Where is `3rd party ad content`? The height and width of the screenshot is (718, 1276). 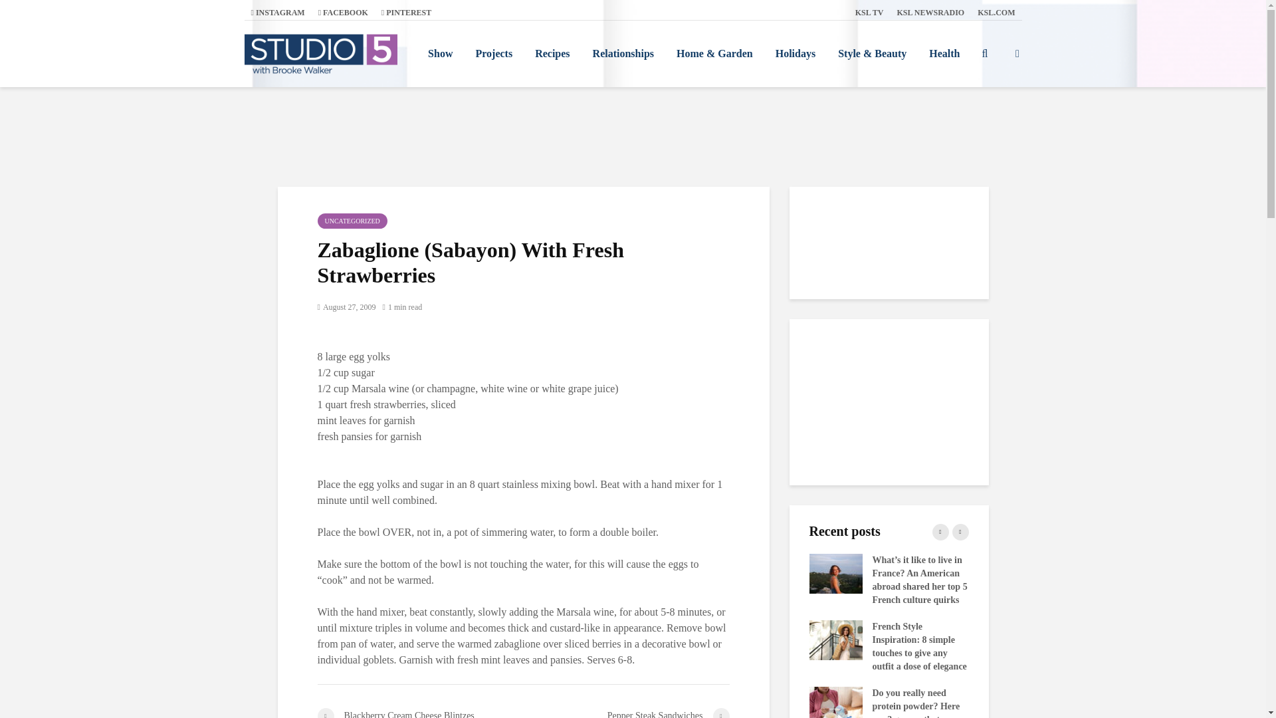
3rd party ad content is located at coordinates (889, 402).